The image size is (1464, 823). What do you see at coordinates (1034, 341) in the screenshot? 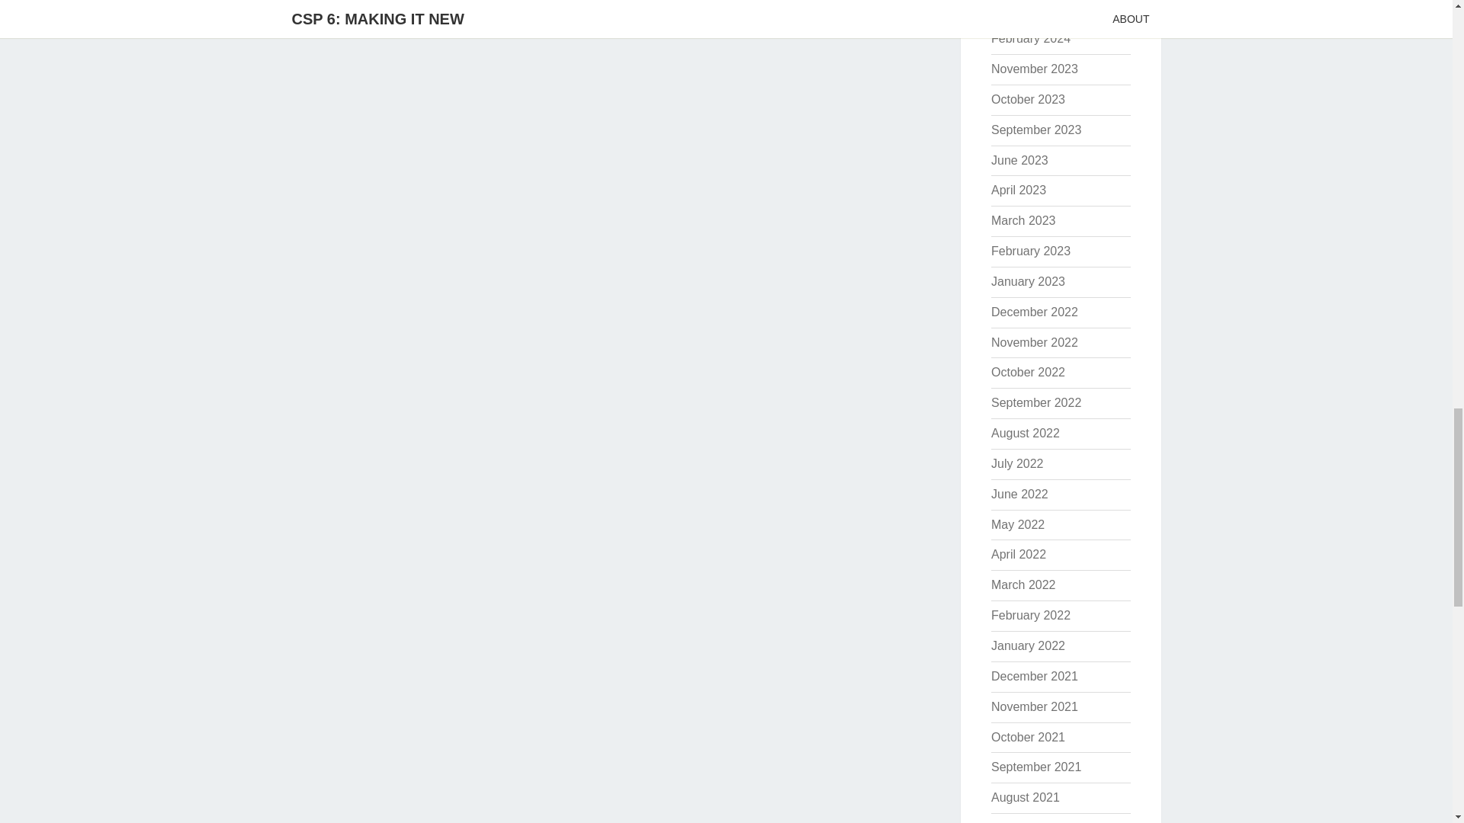
I see `November 2022` at bounding box center [1034, 341].